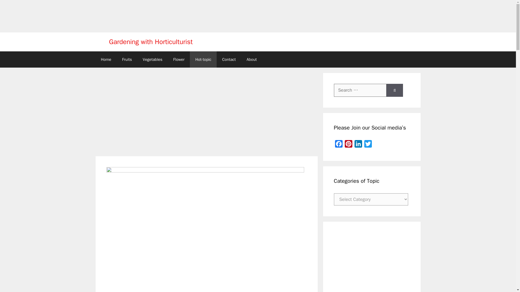 The width and height of the screenshot is (520, 292). What do you see at coordinates (229, 59) in the screenshot?
I see `Contact` at bounding box center [229, 59].